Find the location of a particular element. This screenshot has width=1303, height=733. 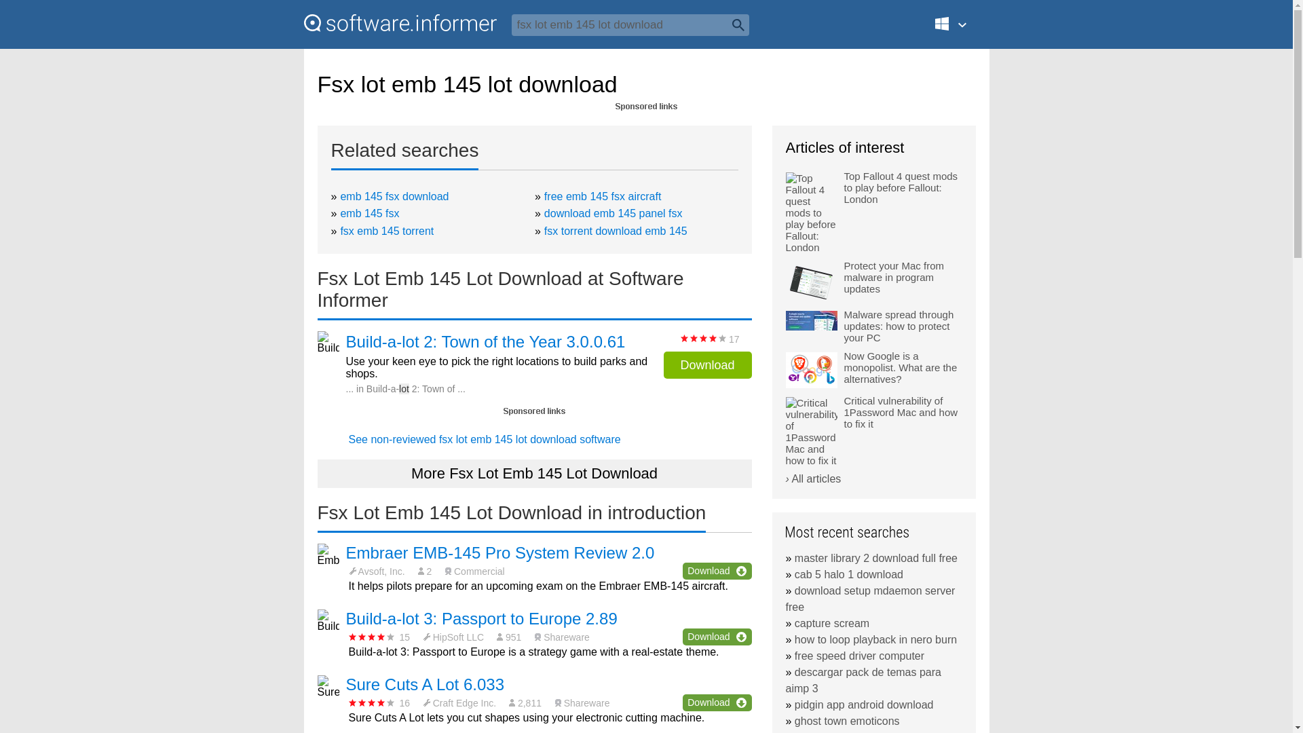

fsx torrent download emb 145 is located at coordinates (616, 231).